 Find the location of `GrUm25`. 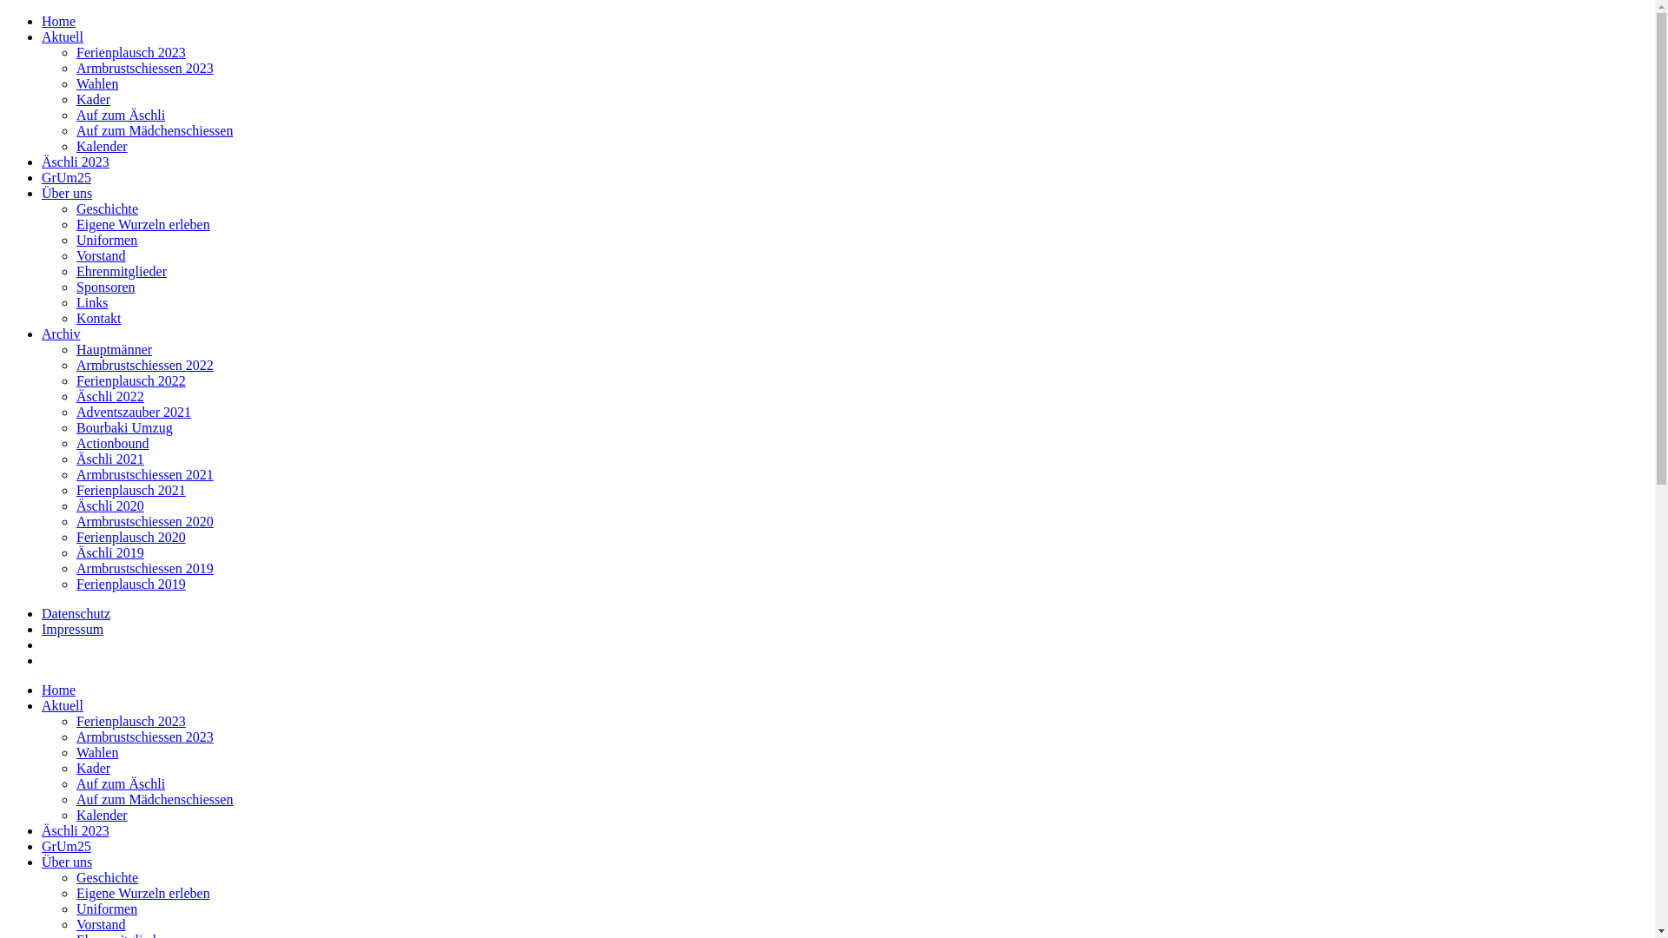

GrUm25 is located at coordinates (66, 846).